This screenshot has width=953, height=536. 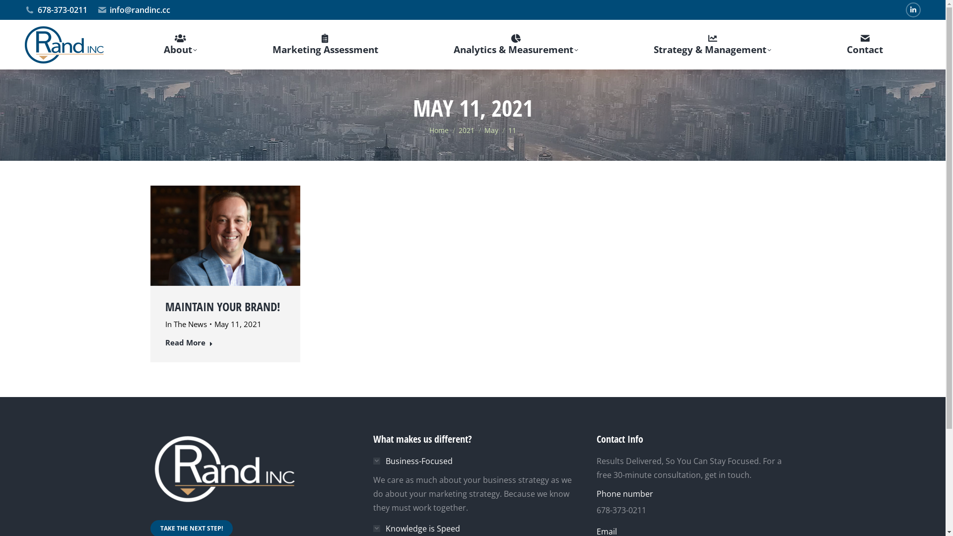 I want to click on Strategy & Management, so click(x=713, y=45).